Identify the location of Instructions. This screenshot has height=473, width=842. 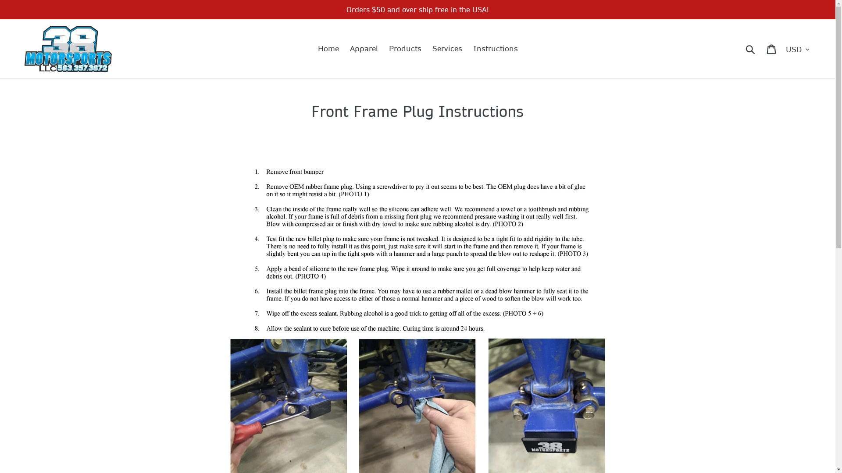
(495, 49).